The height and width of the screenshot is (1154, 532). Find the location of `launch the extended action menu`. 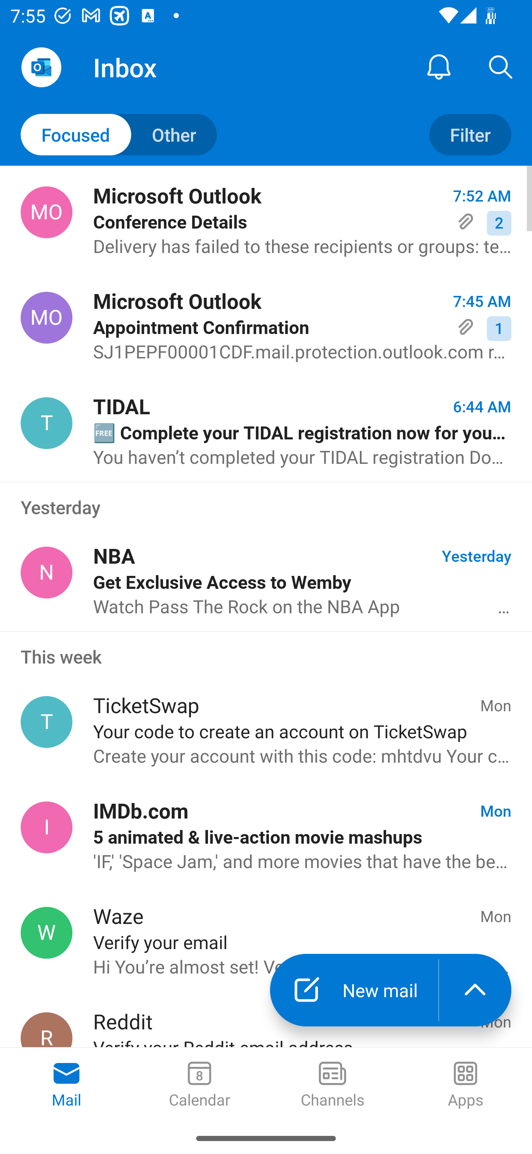

launch the extended action menu is located at coordinates (475, 990).